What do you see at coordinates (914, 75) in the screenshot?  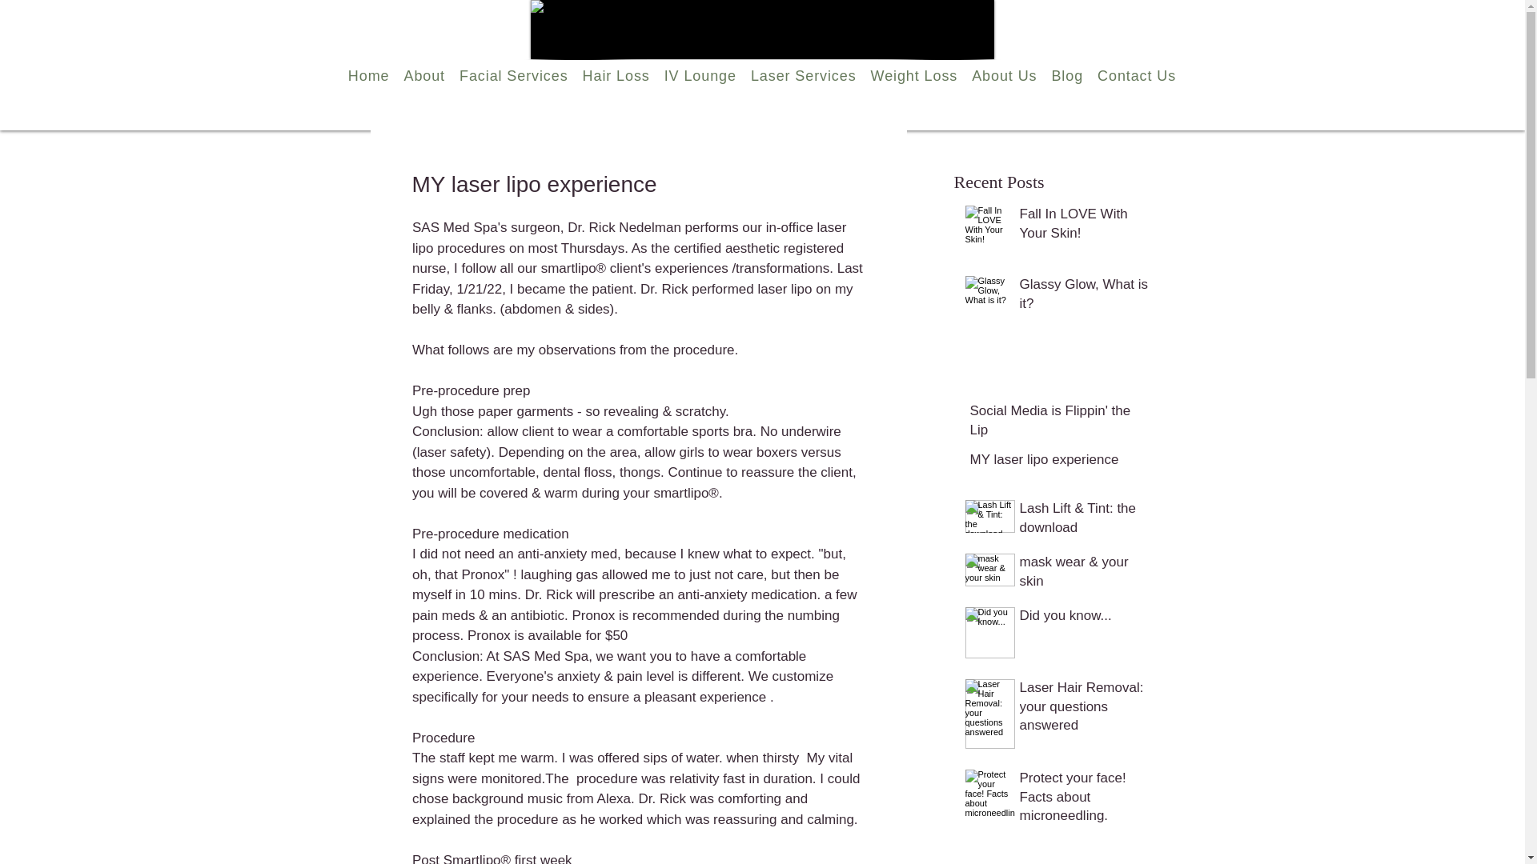 I see `Weight Loss` at bounding box center [914, 75].